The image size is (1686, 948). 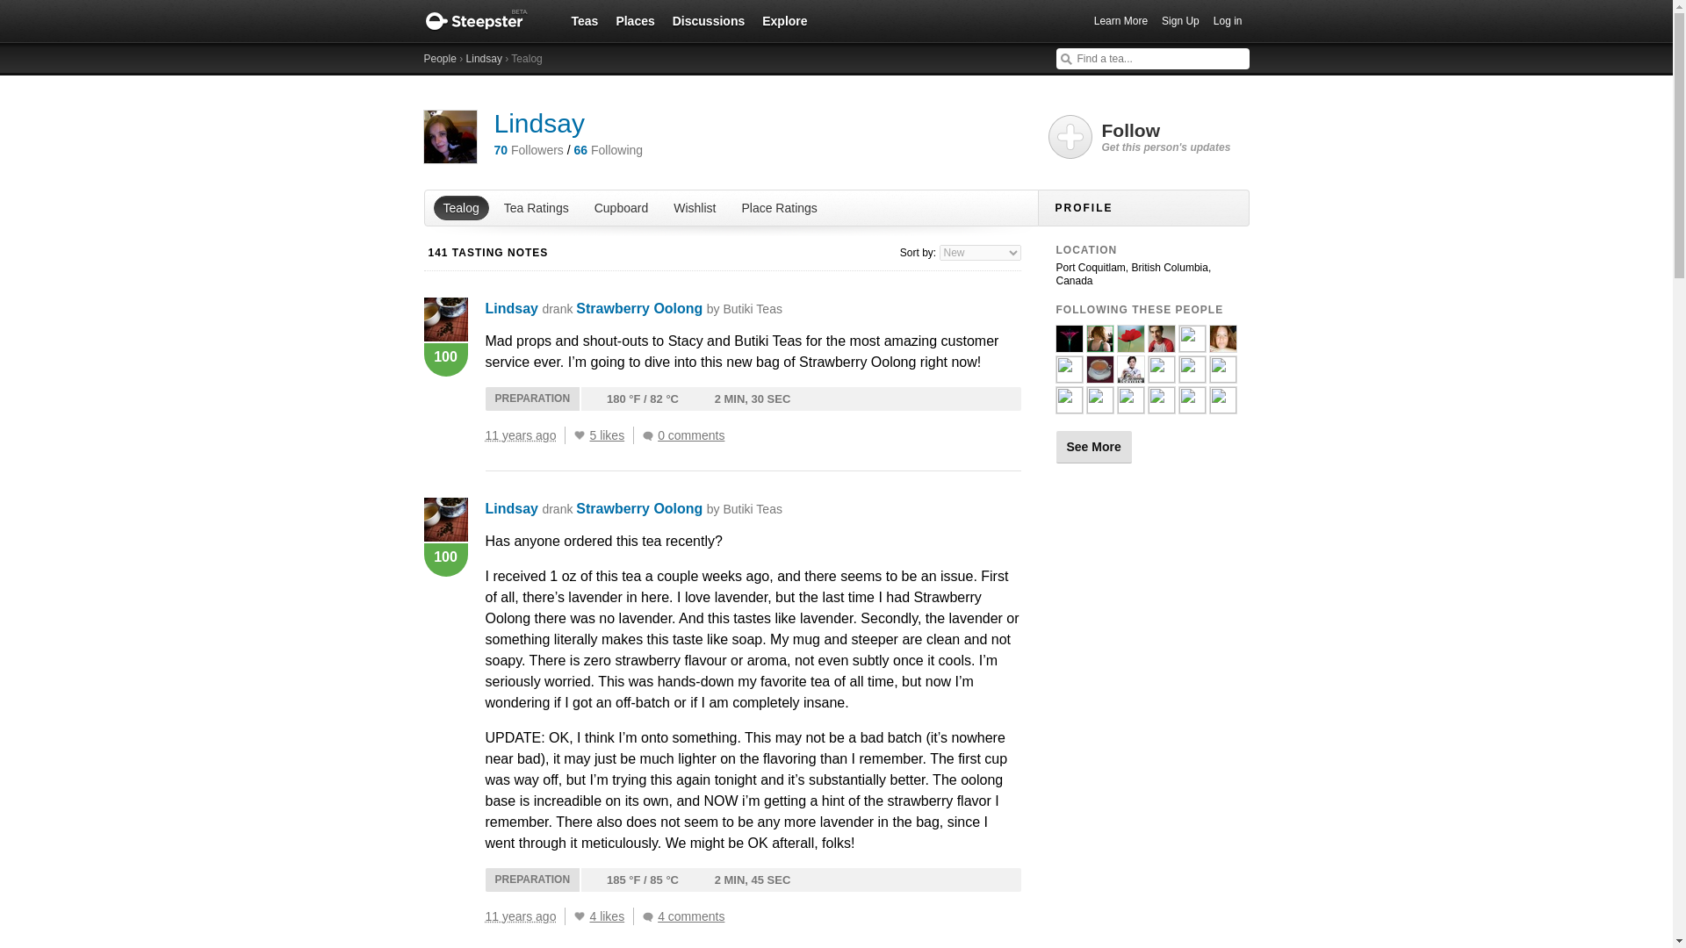 What do you see at coordinates (609, 150) in the screenshot?
I see `66 Following` at bounding box center [609, 150].